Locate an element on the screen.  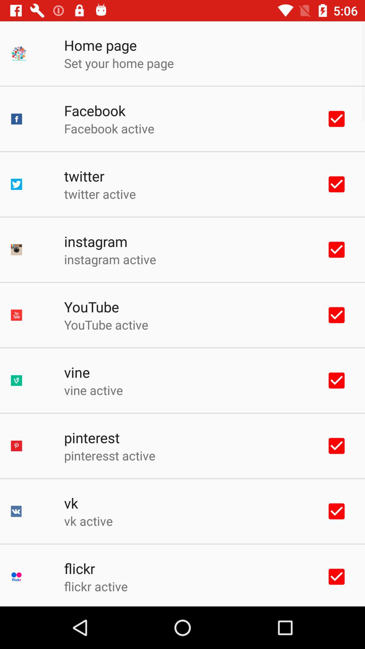
choose the icon below youtube is located at coordinates (106, 324).